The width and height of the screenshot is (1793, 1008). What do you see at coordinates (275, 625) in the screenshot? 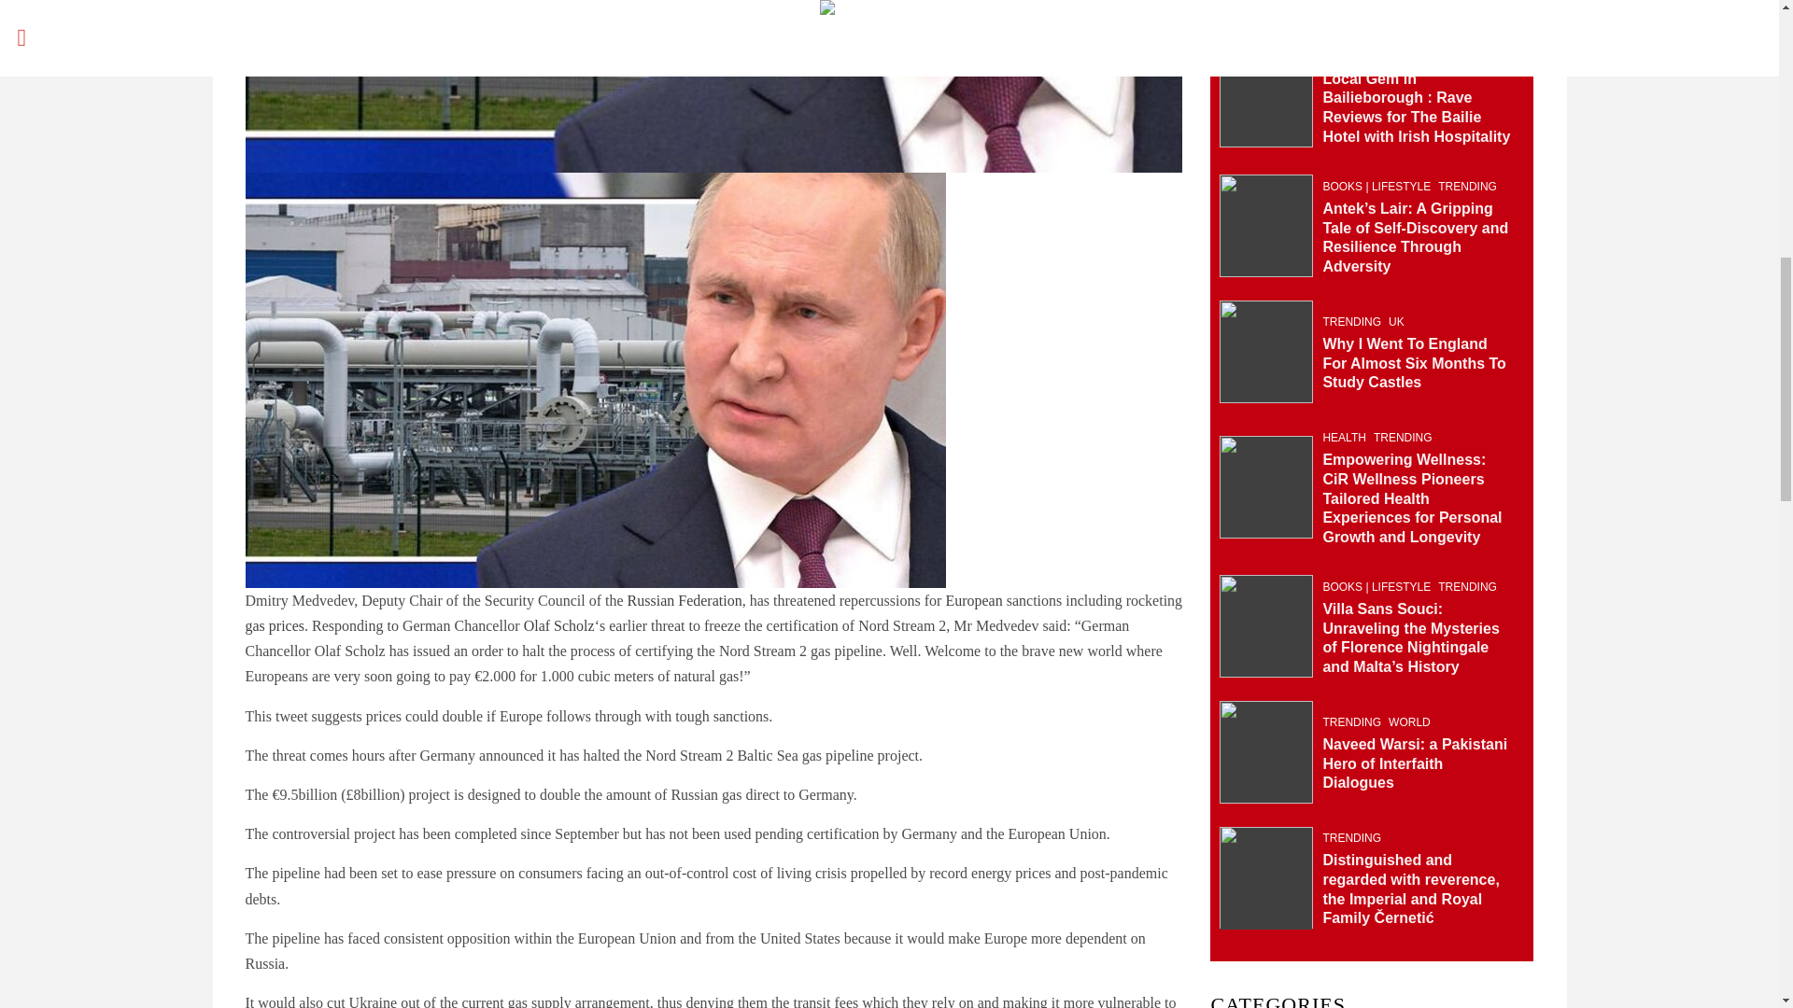
I see `gas prices` at bounding box center [275, 625].